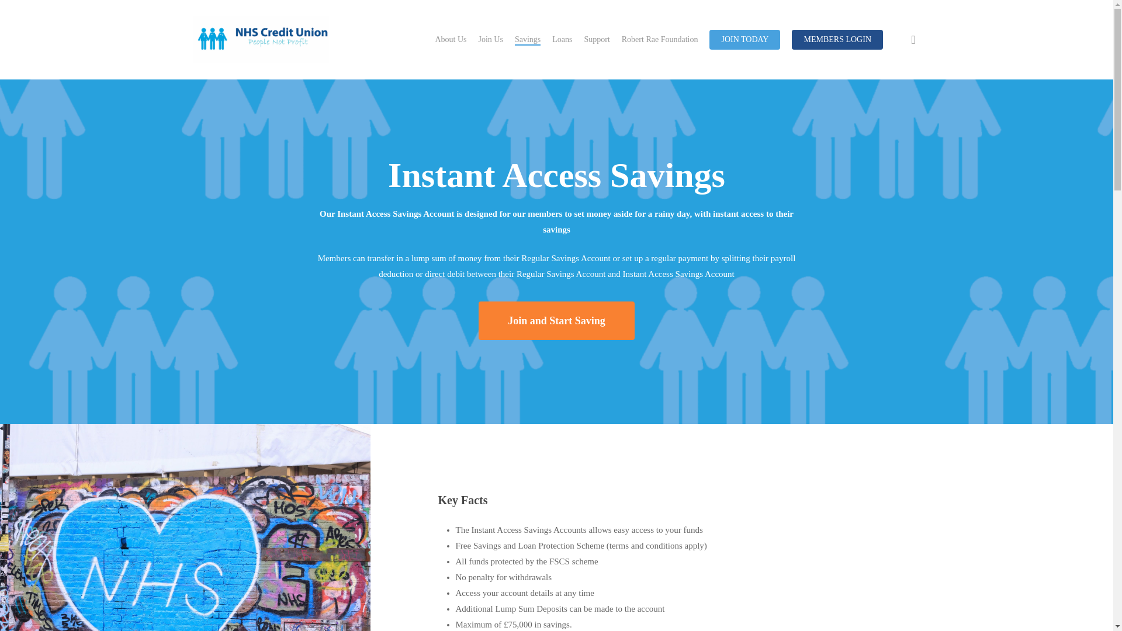 The height and width of the screenshot is (631, 1122). What do you see at coordinates (744, 40) in the screenshot?
I see `JOIN TODAY` at bounding box center [744, 40].